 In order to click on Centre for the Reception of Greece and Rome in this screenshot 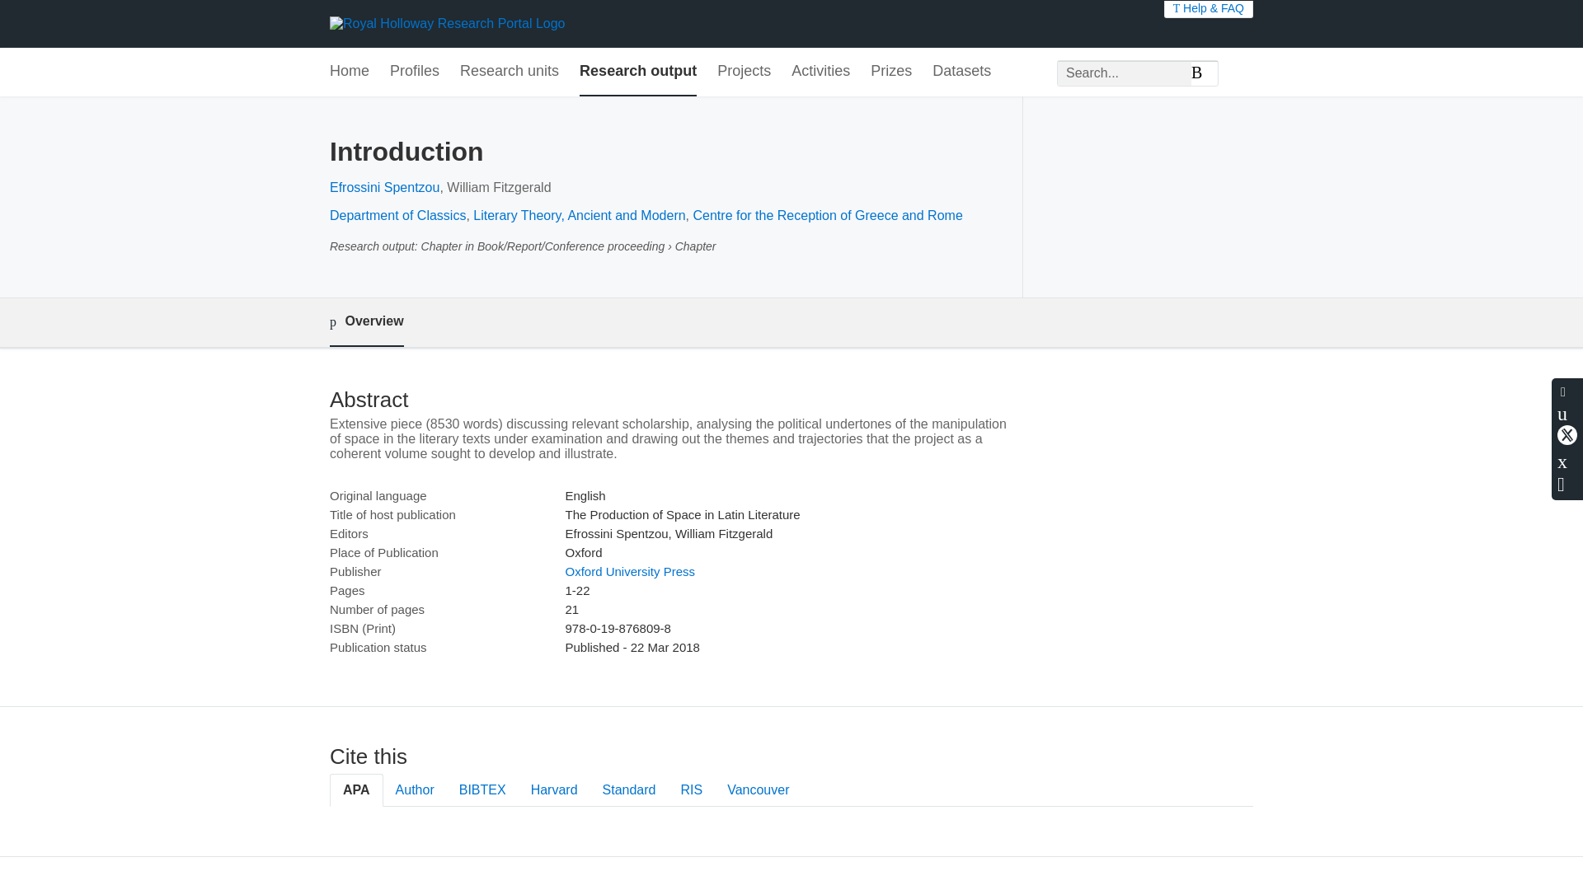, I will do `click(828, 215)`.